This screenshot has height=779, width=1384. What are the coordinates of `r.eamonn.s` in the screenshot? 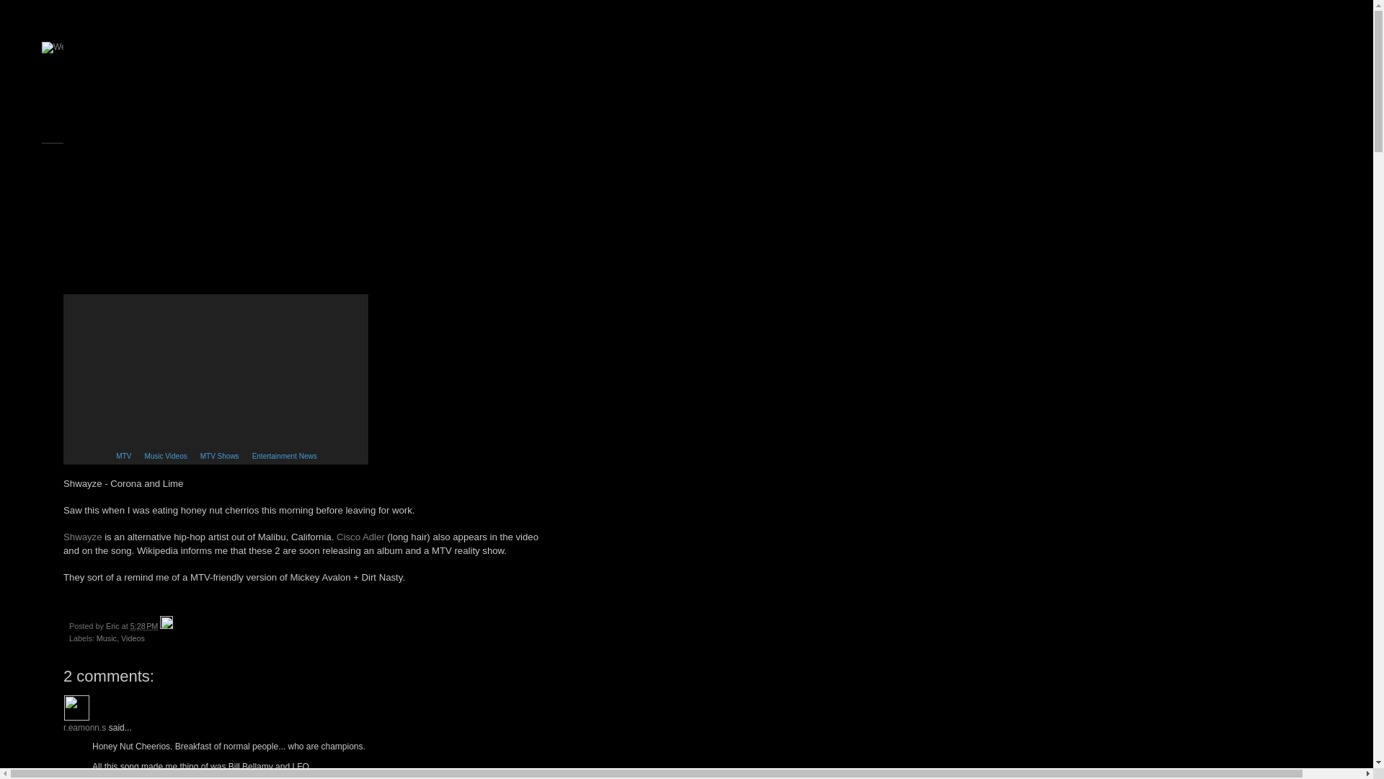 It's located at (85, 728).